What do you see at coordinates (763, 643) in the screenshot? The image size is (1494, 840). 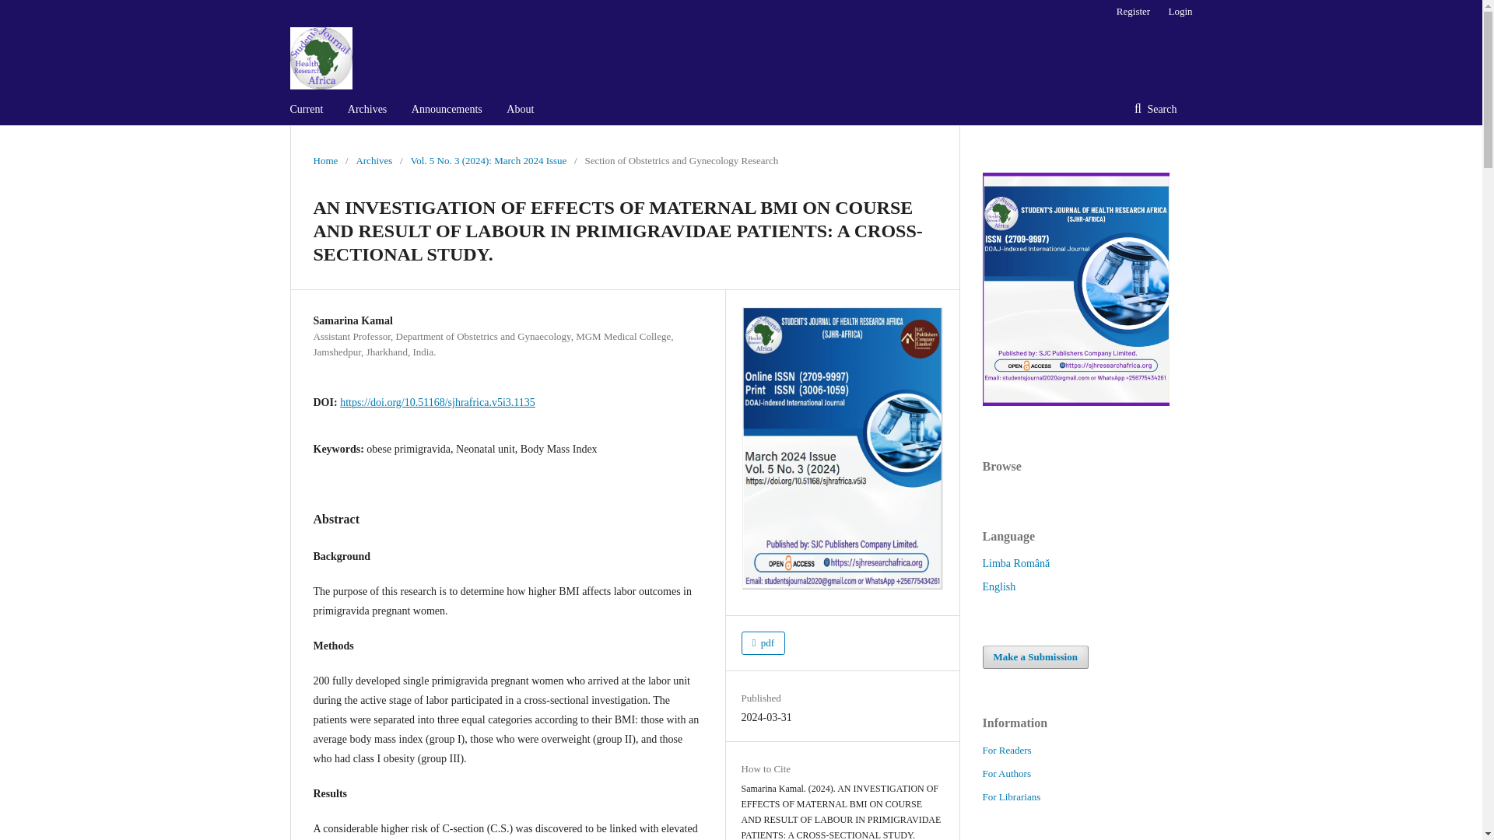 I see `pdf` at bounding box center [763, 643].